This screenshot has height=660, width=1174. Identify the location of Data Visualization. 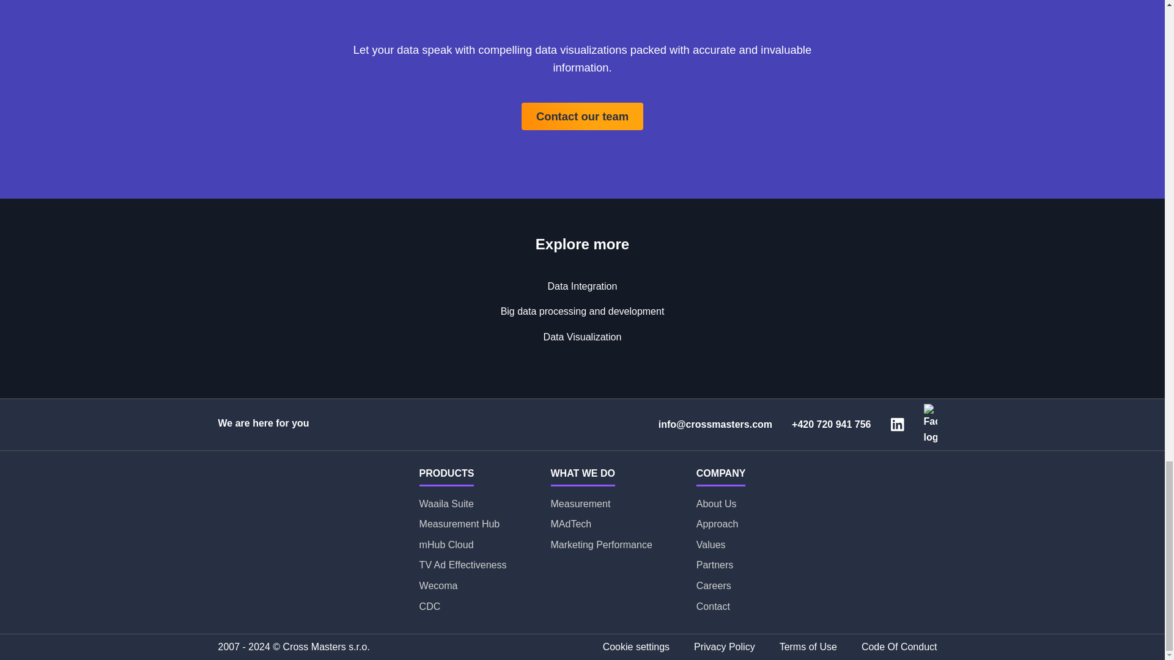
(582, 337).